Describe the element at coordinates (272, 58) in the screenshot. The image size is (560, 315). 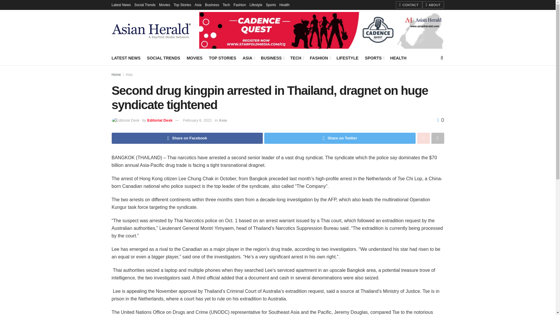
I see `BUSINESS` at that location.